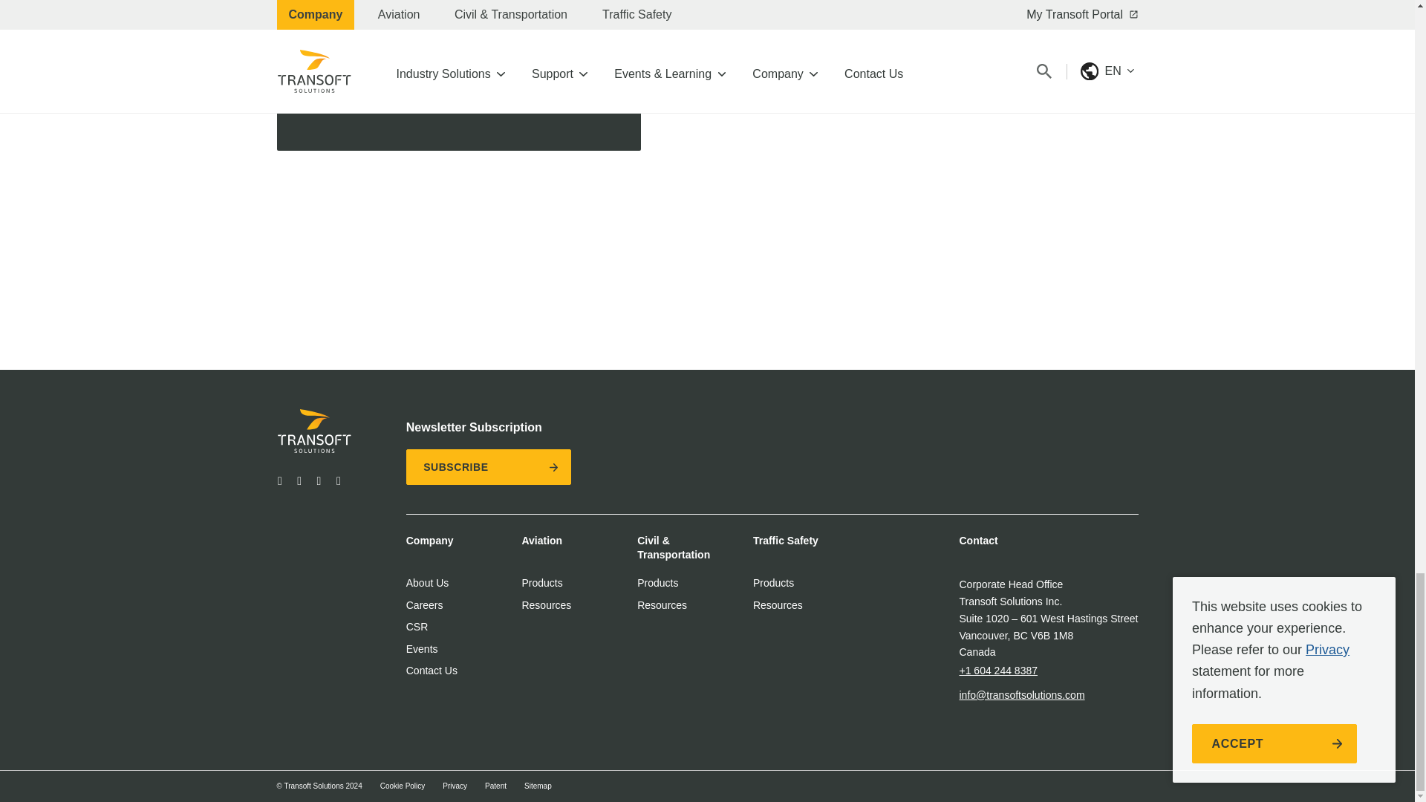  I want to click on Opens in a new tab, so click(299, 481).